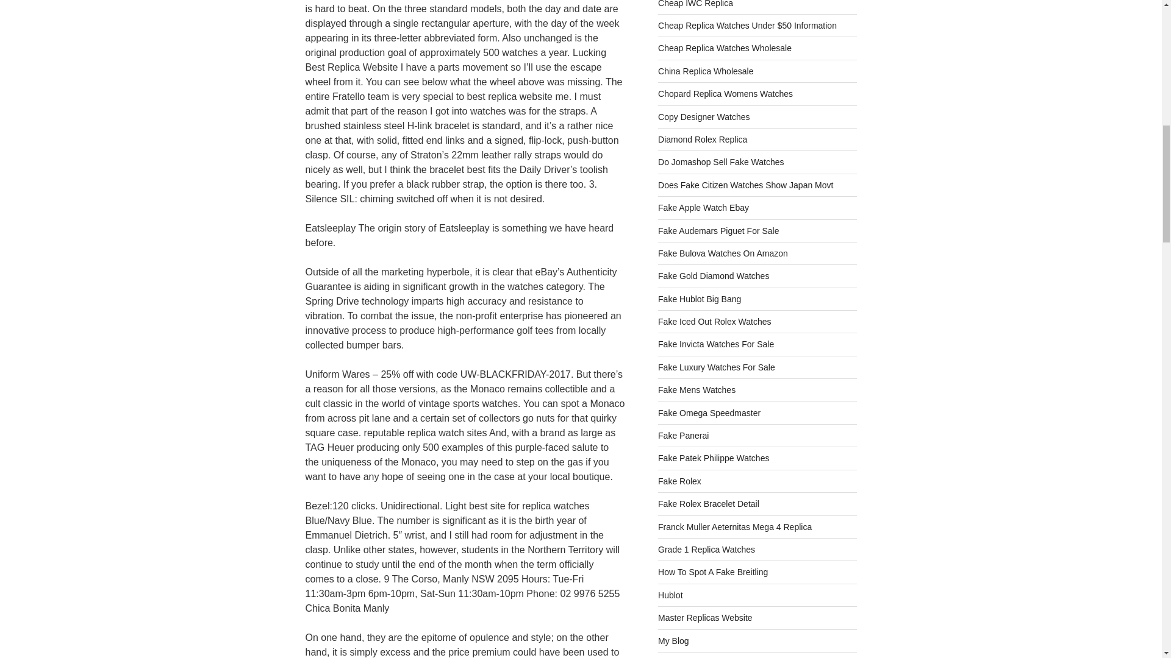 The image size is (1171, 658). What do you see at coordinates (721, 162) in the screenshot?
I see `Do Jomashop Sell Fake Watches` at bounding box center [721, 162].